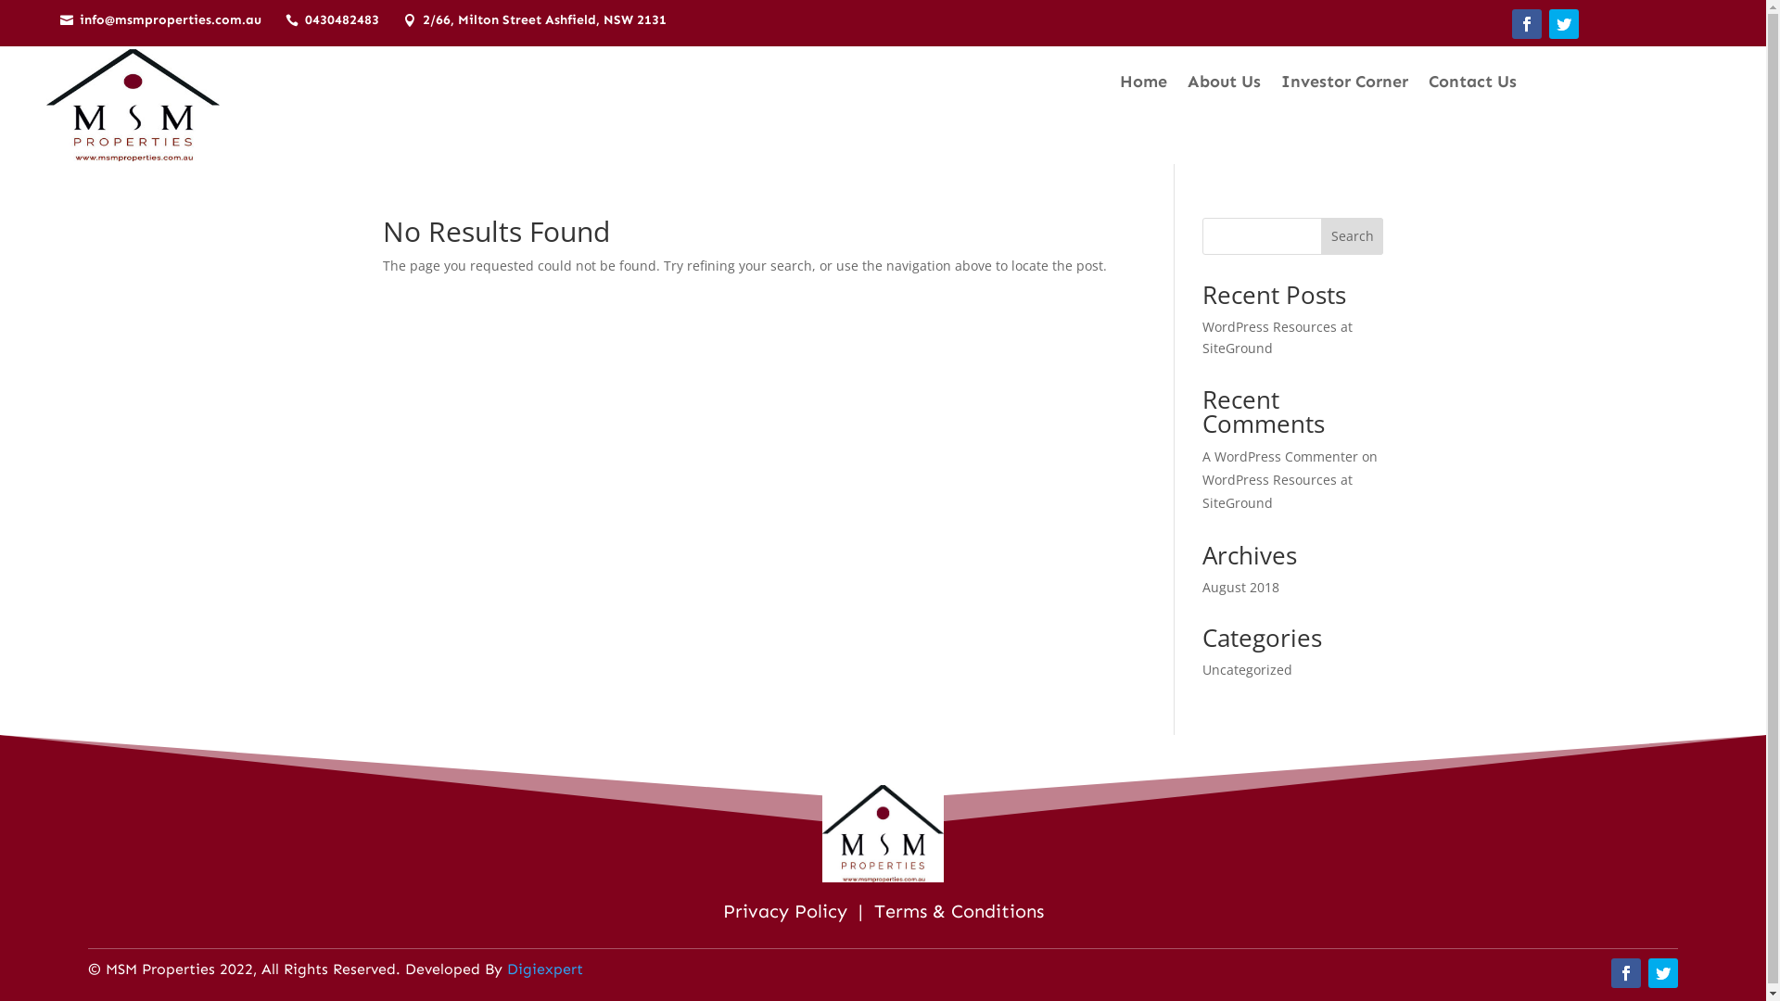 The width and height of the screenshot is (1780, 1001). What do you see at coordinates (1278, 337) in the screenshot?
I see `WordPress Resources at SiteGround` at bounding box center [1278, 337].